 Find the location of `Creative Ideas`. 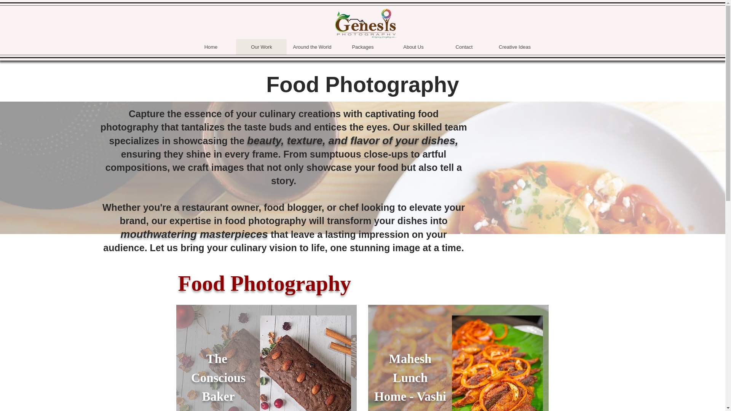

Creative Ideas is located at coordinates (514, 46).